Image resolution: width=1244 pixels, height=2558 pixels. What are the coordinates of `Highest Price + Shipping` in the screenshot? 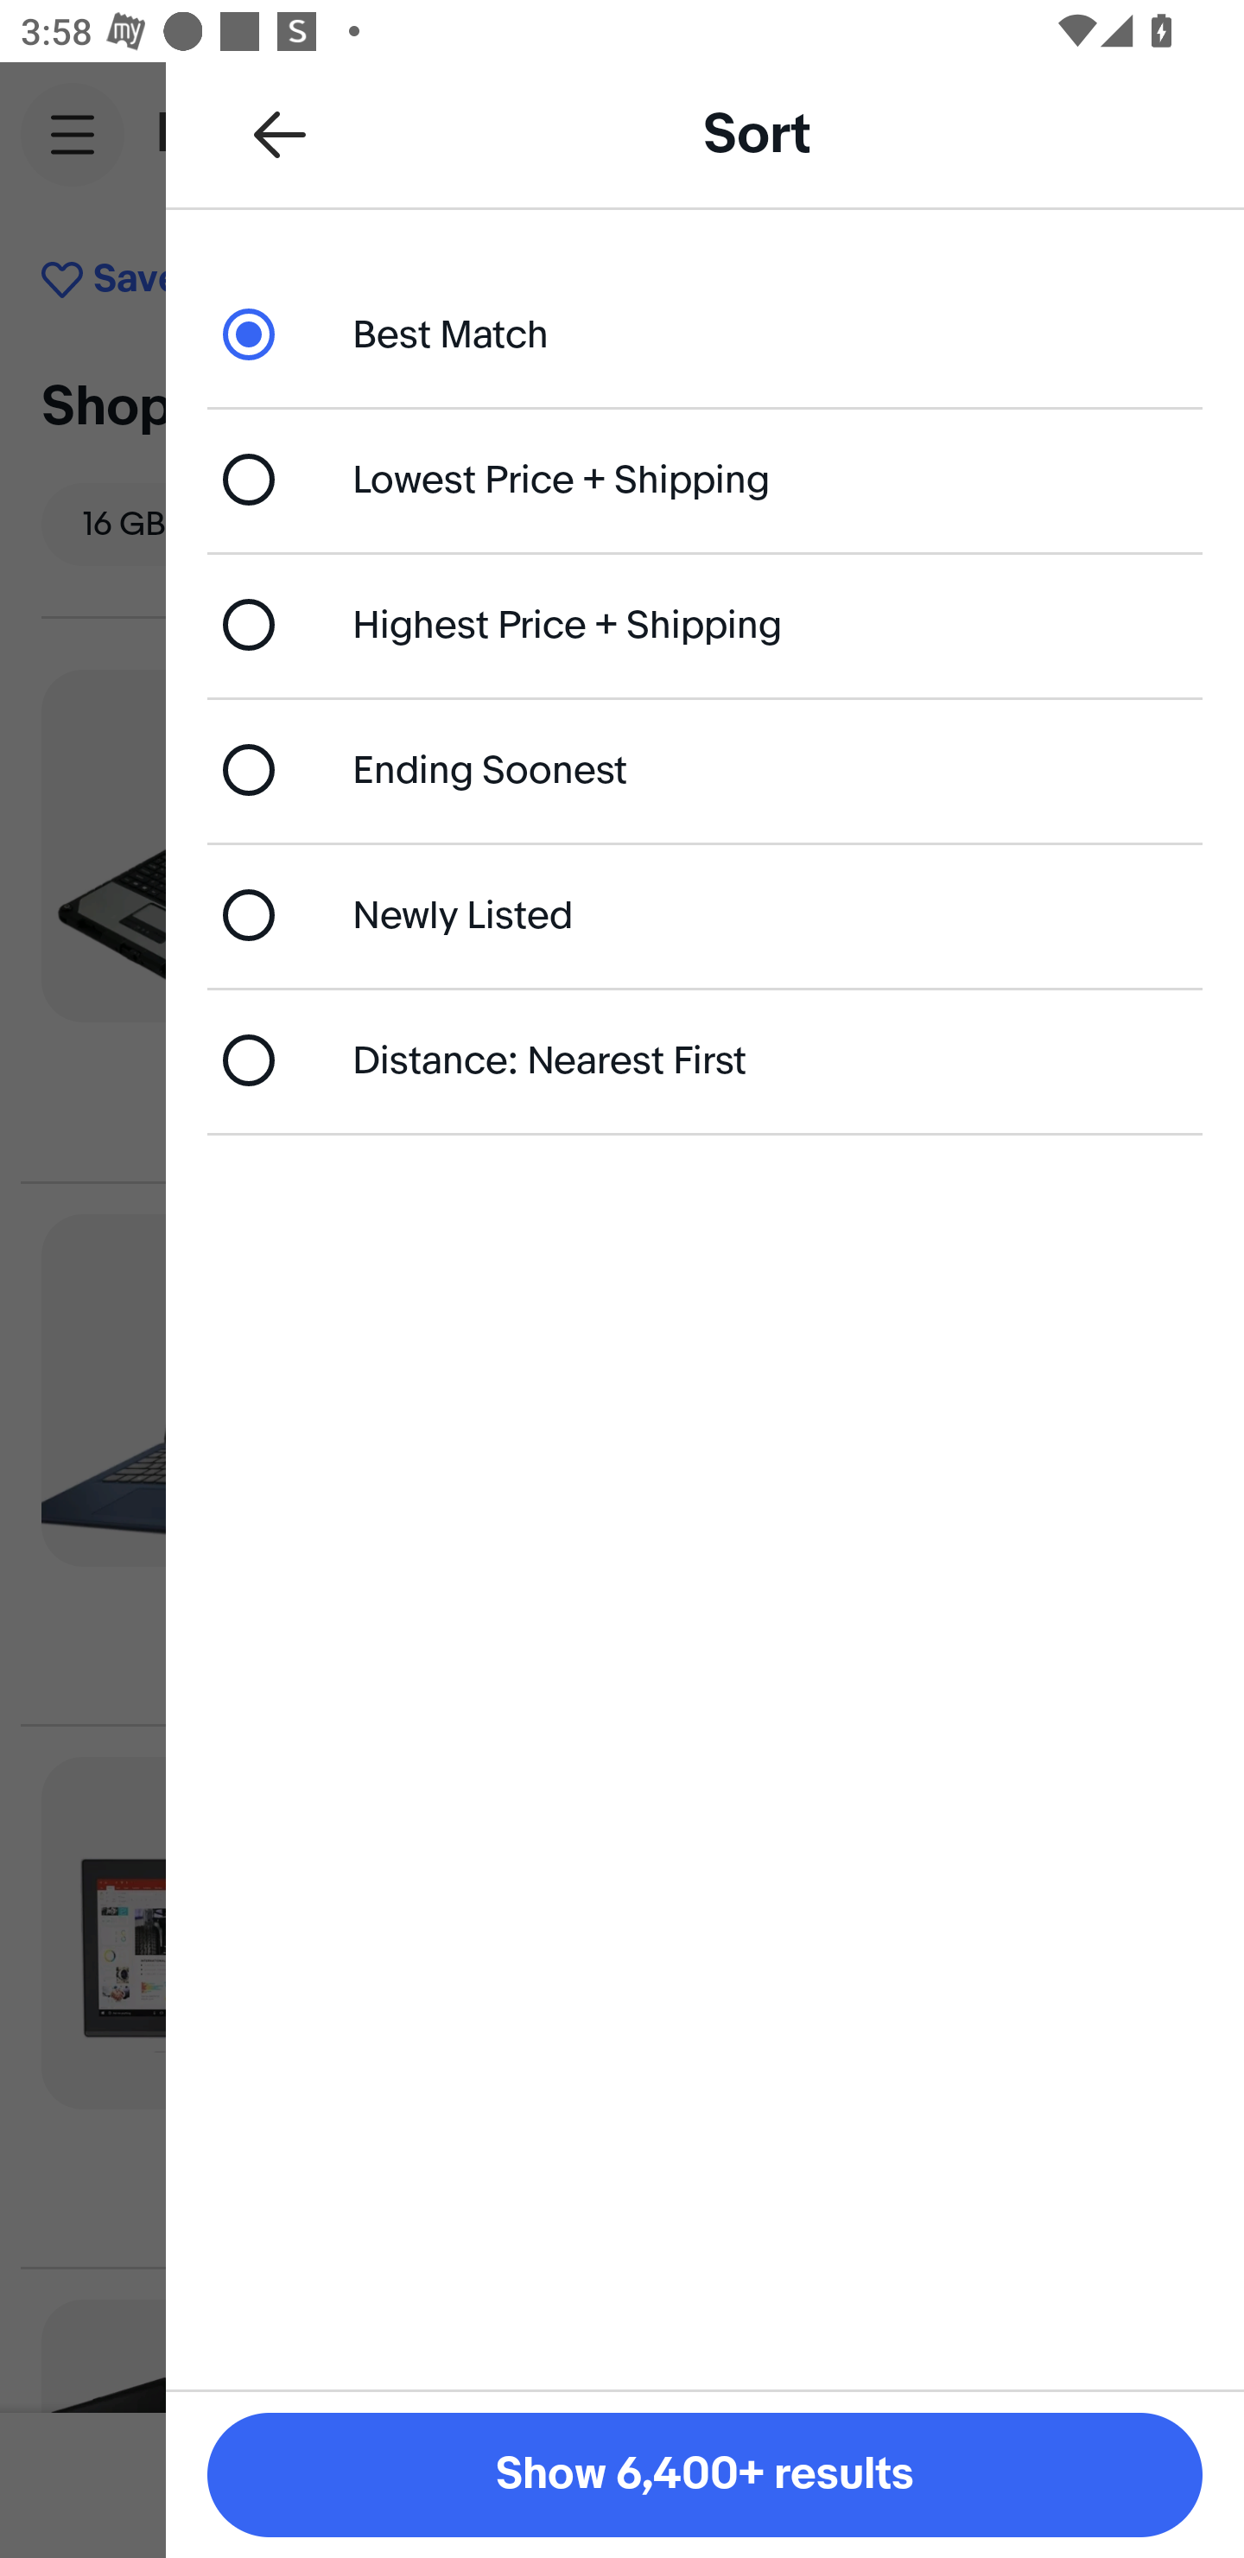 It's located at (705, 626).